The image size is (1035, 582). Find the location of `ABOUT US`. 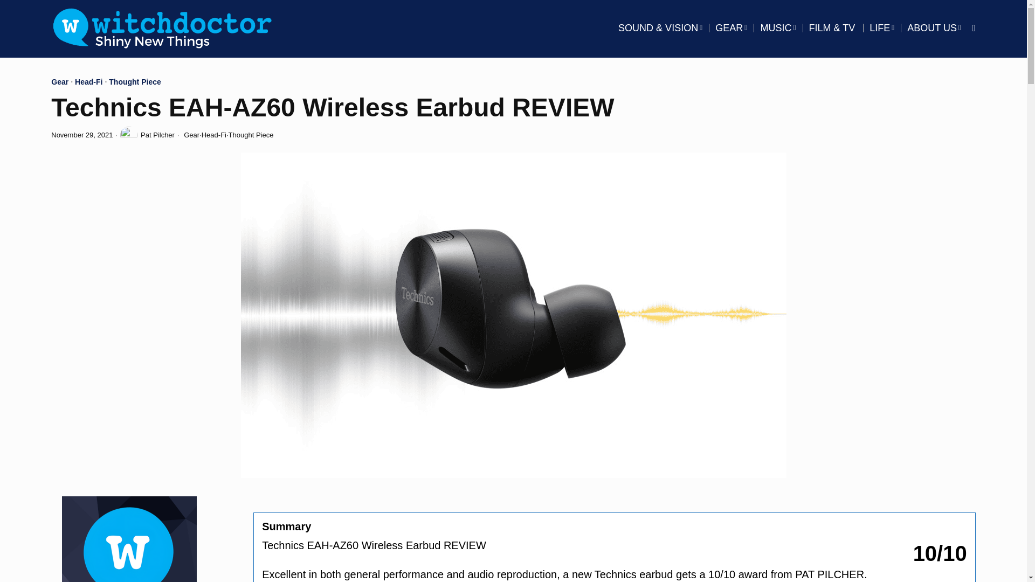

ABOUT US is located at coordinates (934, 28).